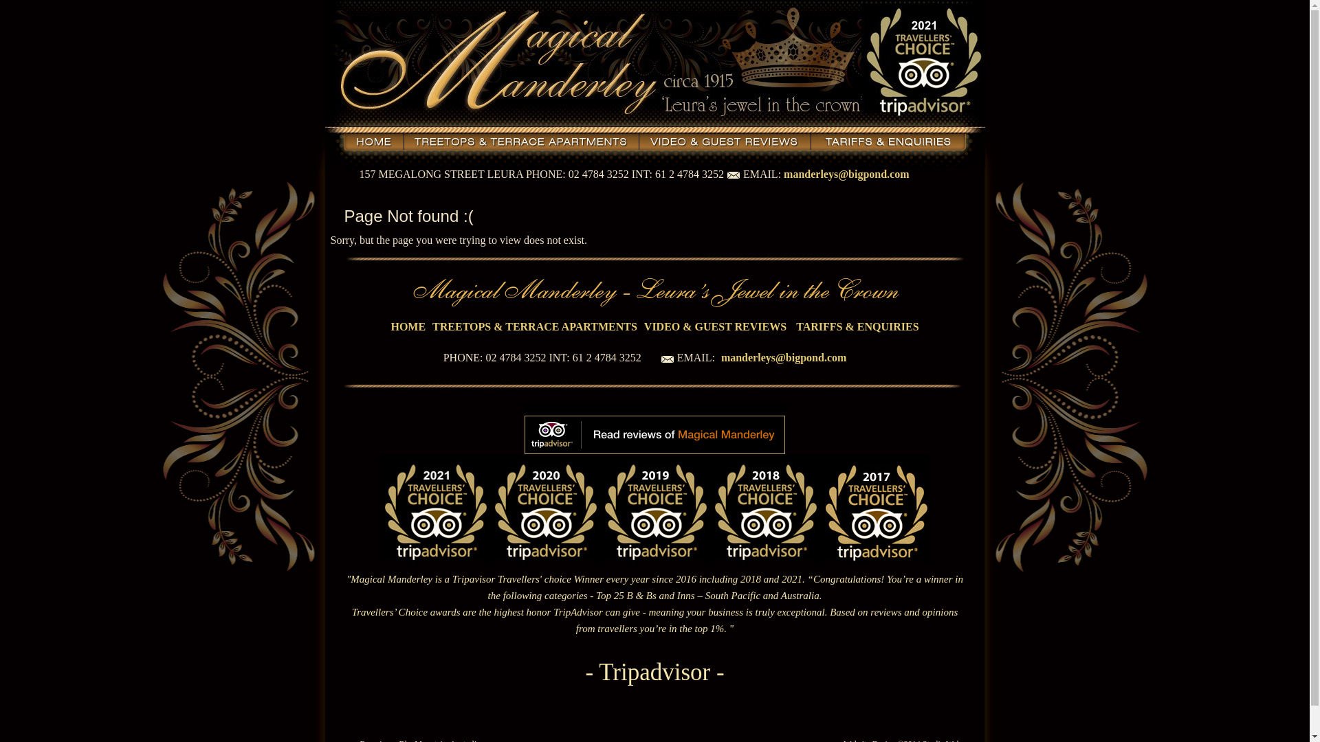  Describe the element at coordinates (715, 327) in the screenshot. I see `VIDEO & GUEST REVIEWS` at that location.